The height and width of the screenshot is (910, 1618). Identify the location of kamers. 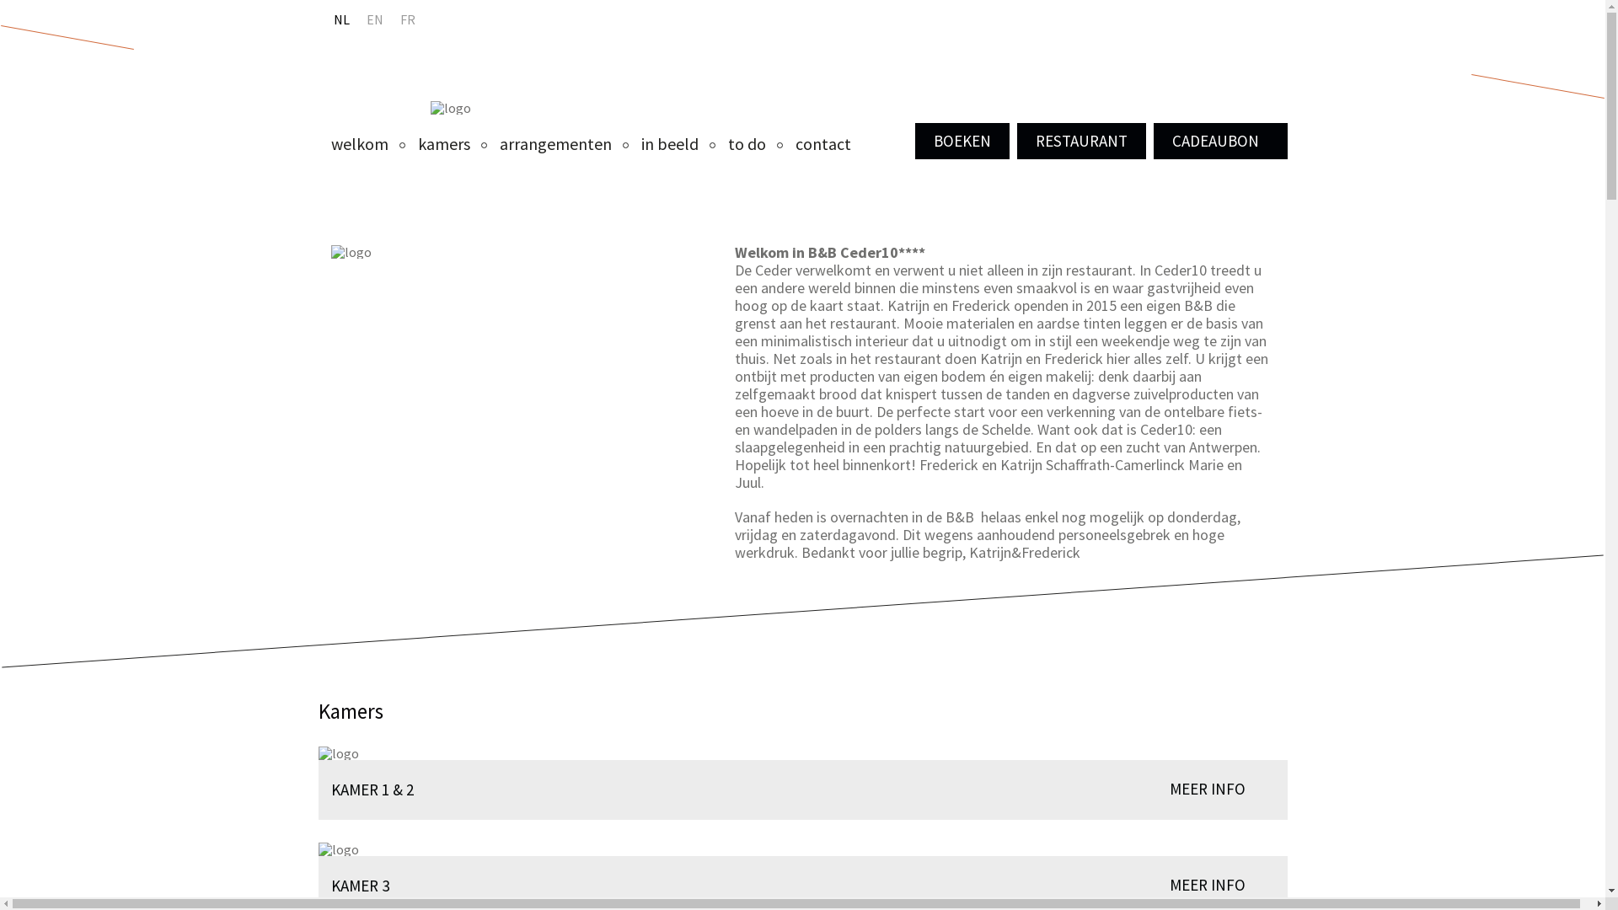
(444, 143).